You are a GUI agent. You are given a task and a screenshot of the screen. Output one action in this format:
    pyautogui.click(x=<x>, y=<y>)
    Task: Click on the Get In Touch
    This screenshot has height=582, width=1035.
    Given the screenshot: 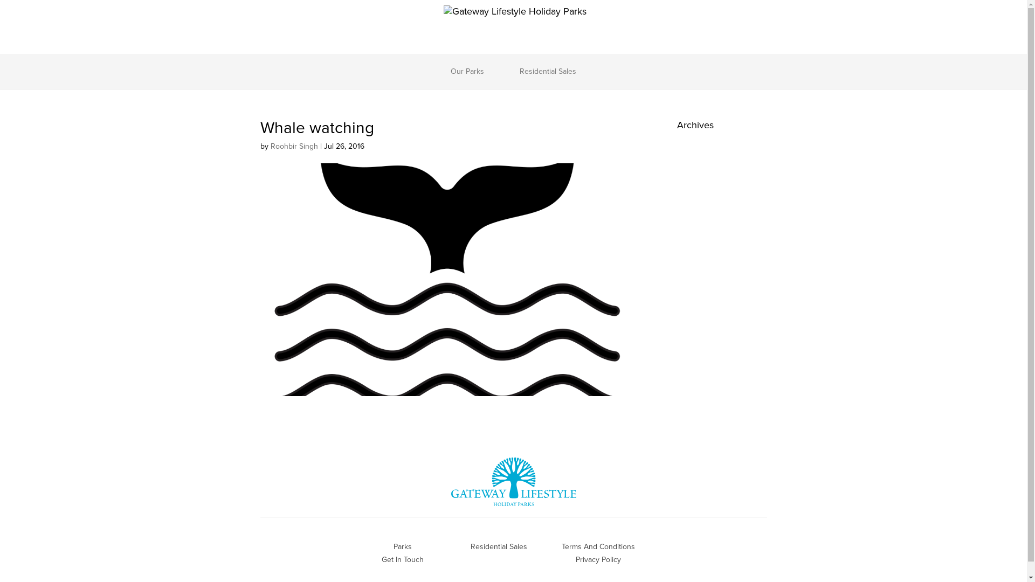 What is the action you would take?
    pyautogui.click(x=403, y=559)
    